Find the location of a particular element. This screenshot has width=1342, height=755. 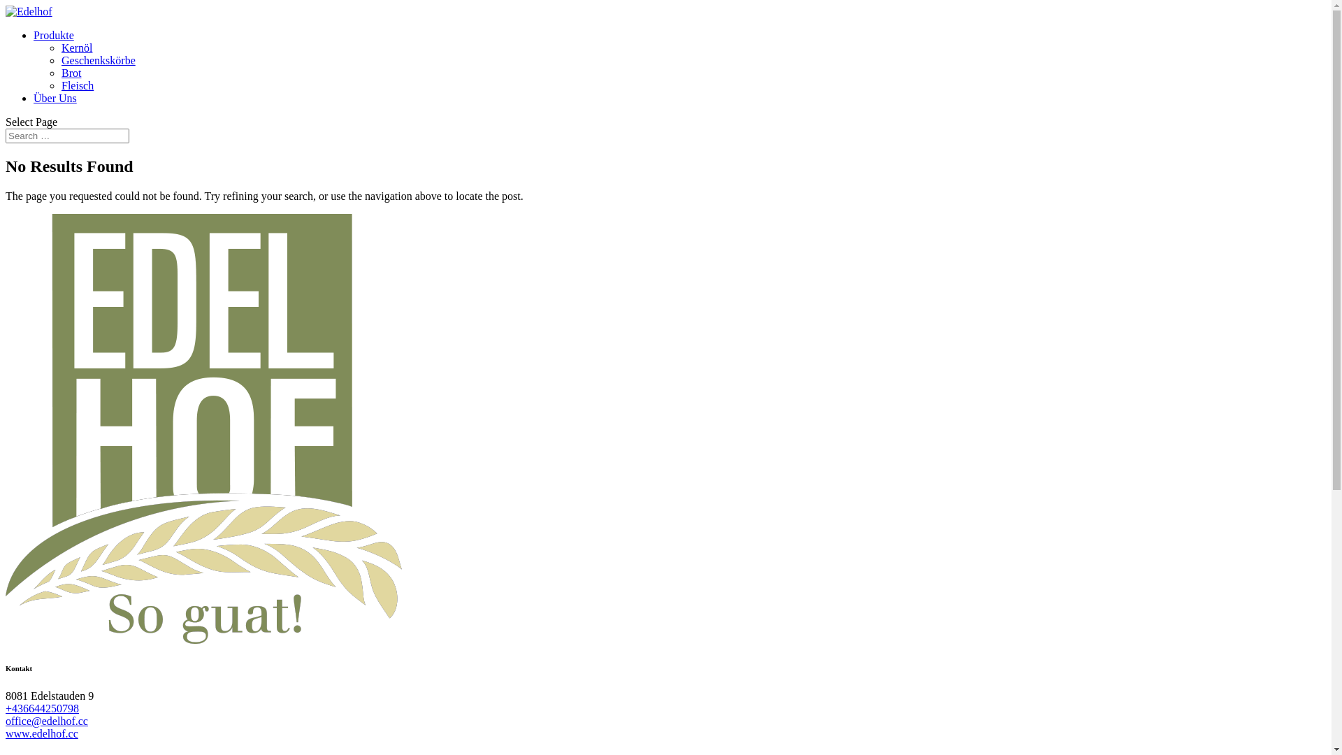

logo is located at coordinates (204, 429).